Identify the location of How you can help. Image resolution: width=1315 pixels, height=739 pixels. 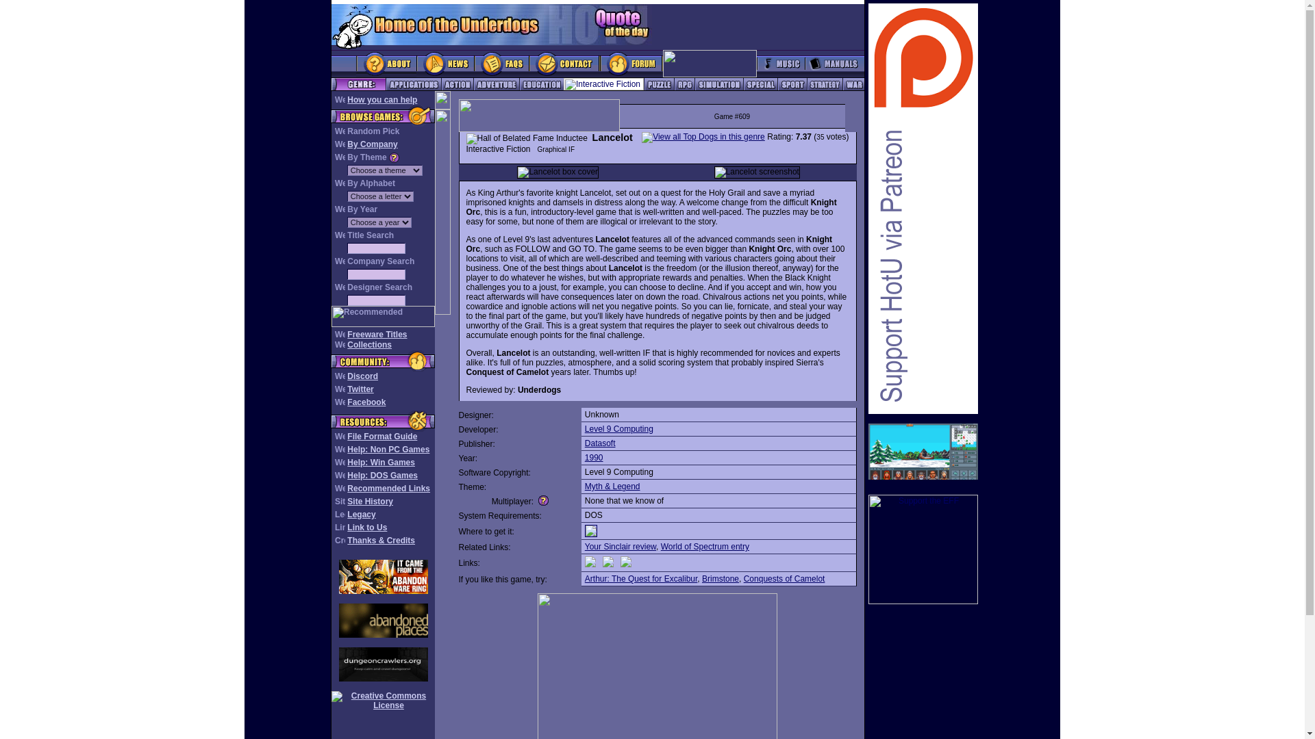
(381, 100).